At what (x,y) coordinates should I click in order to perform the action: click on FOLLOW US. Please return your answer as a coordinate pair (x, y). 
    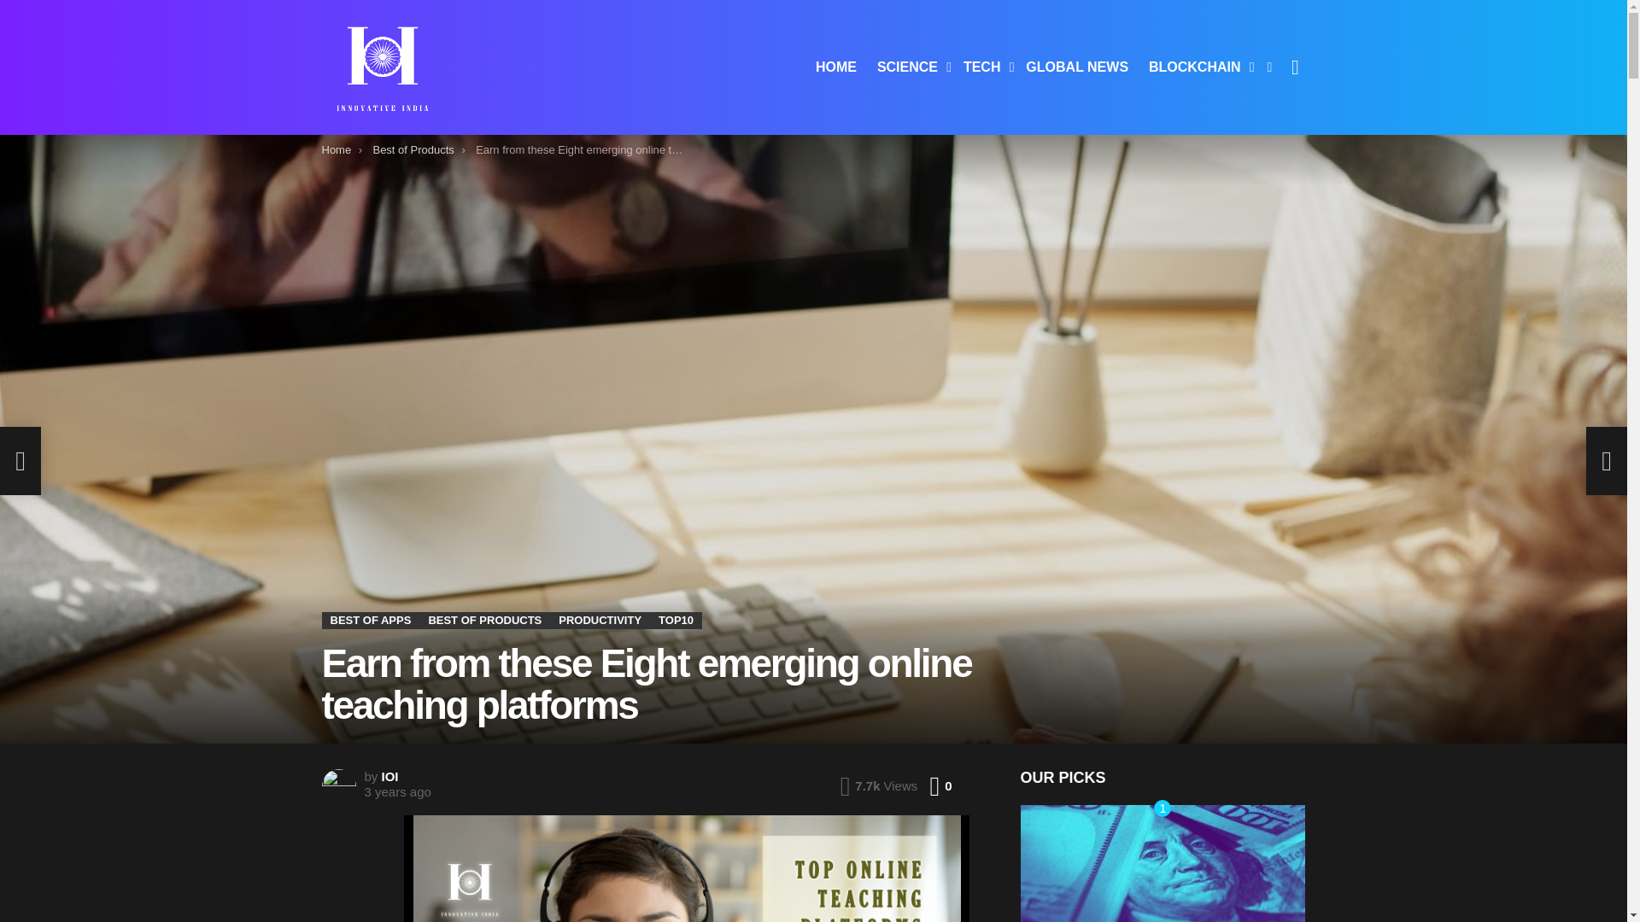
    Looking at the image, I should click on (1269, 67).